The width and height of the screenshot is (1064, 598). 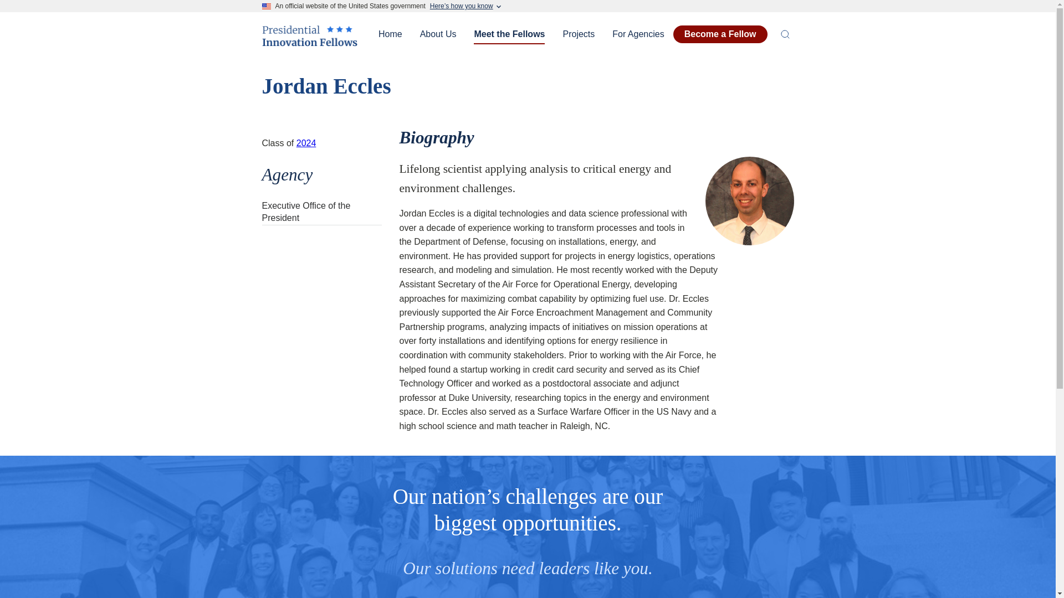 I want to click on 2024, so click(x=306, y=143).